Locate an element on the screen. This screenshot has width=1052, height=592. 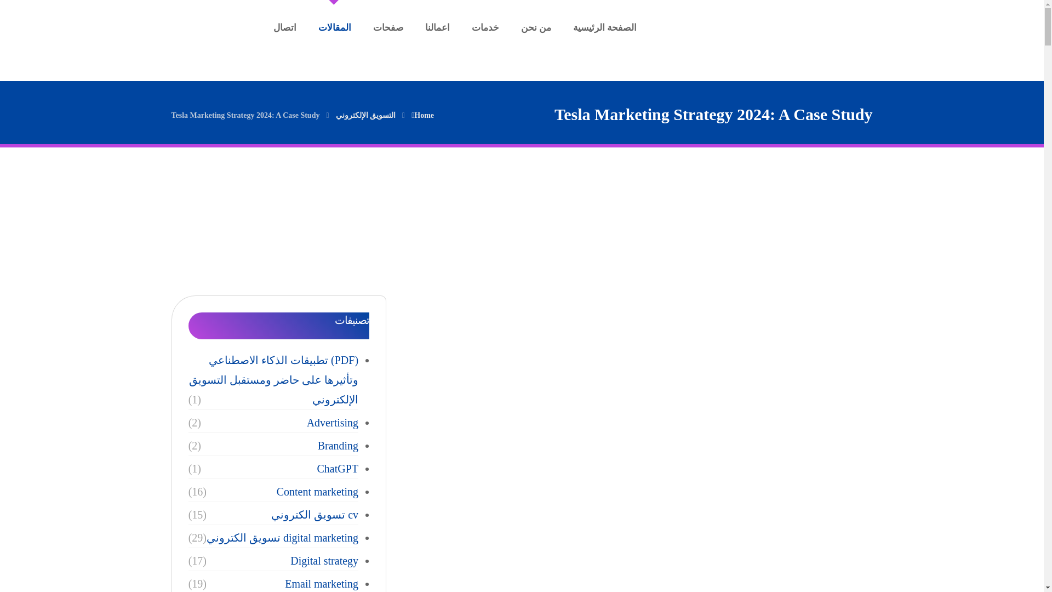
Tesla Marketing Strategy 2024: A Case Study is located at coordinates (245, 115).